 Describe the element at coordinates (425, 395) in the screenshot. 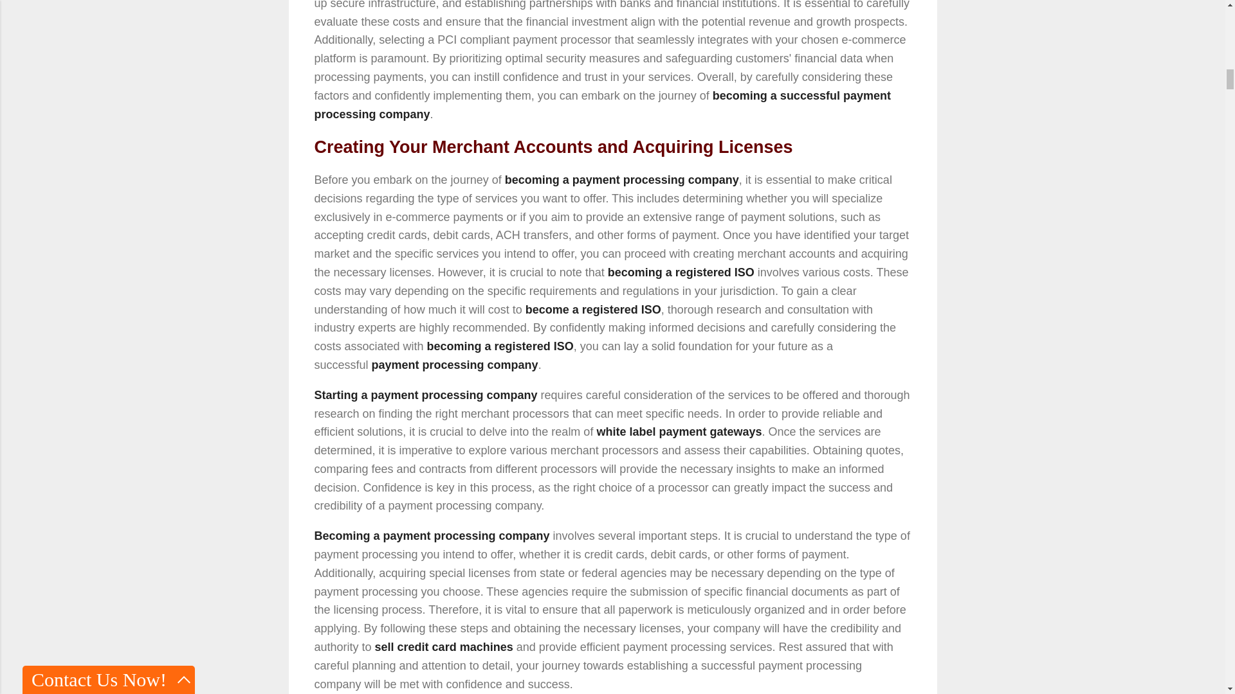

I see `Starting a payment processing company` at that location.